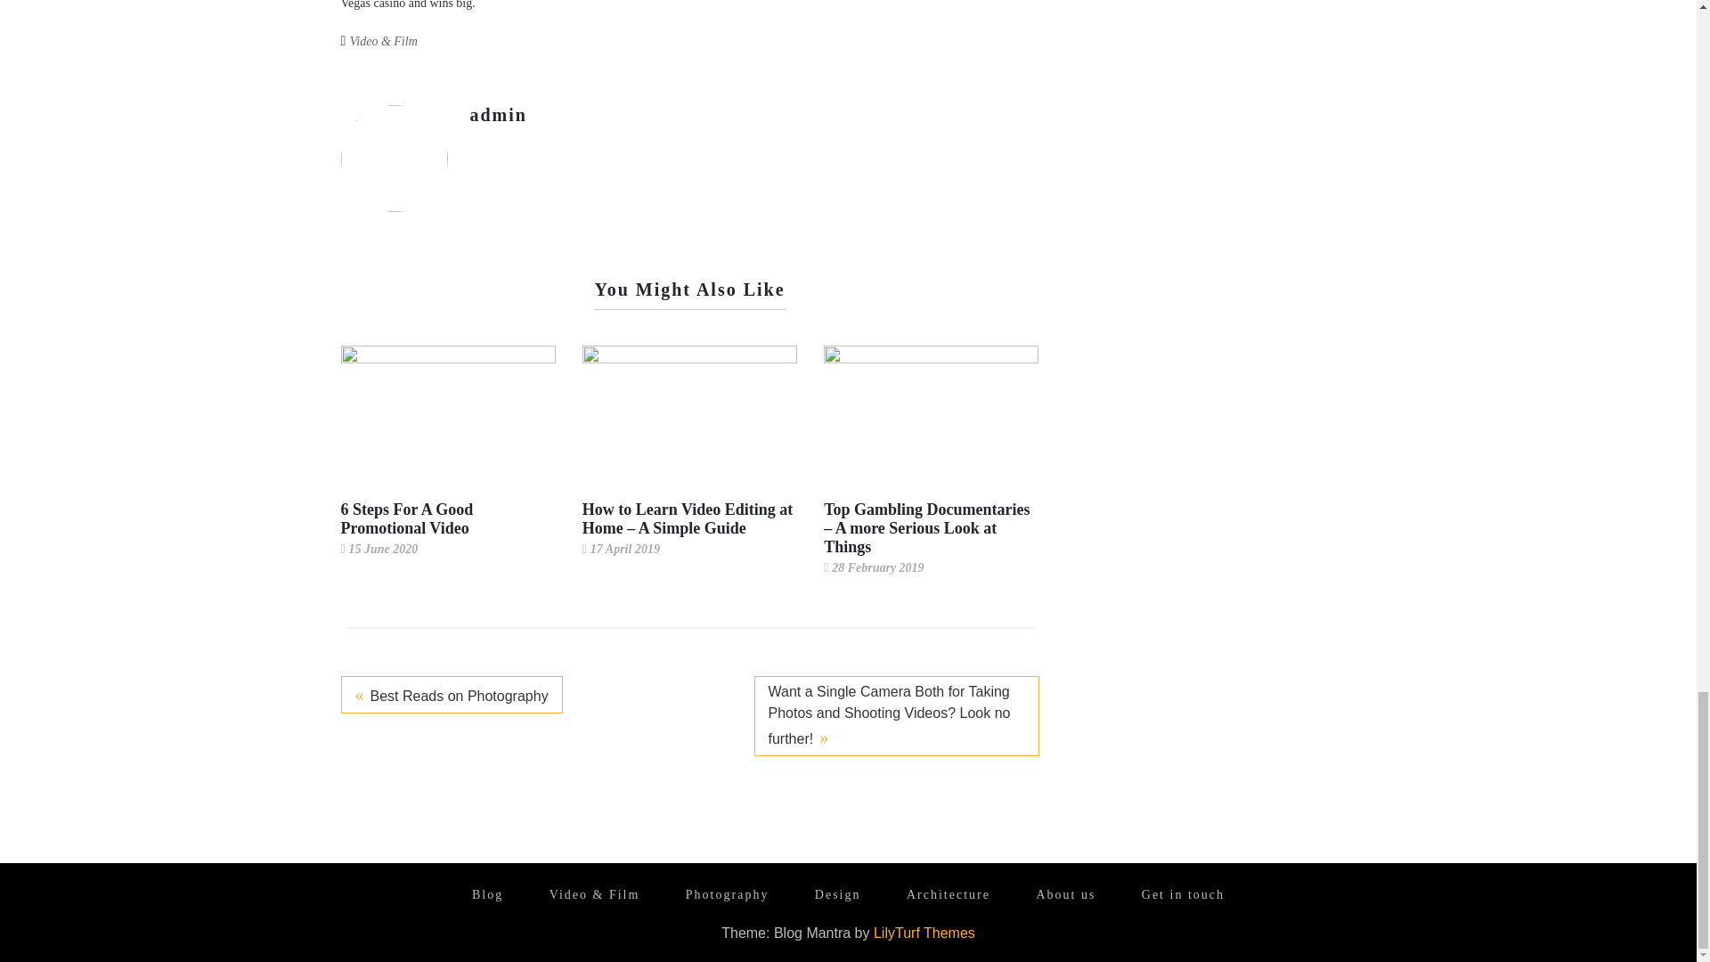 This screenshot has height=962, width=1710. I want to click on admin, so click(499, 114).